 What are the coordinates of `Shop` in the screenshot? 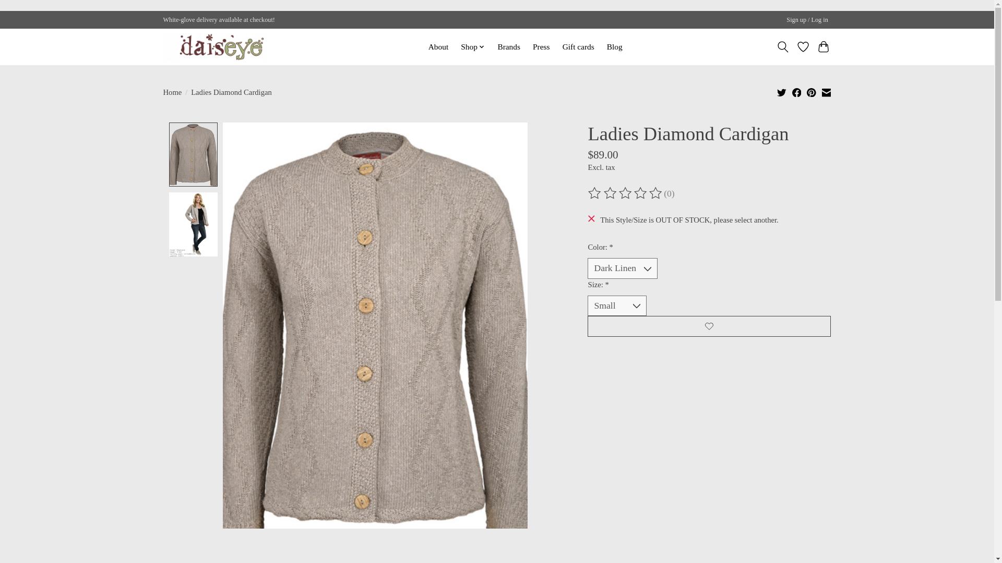 It's located at (473, 46).